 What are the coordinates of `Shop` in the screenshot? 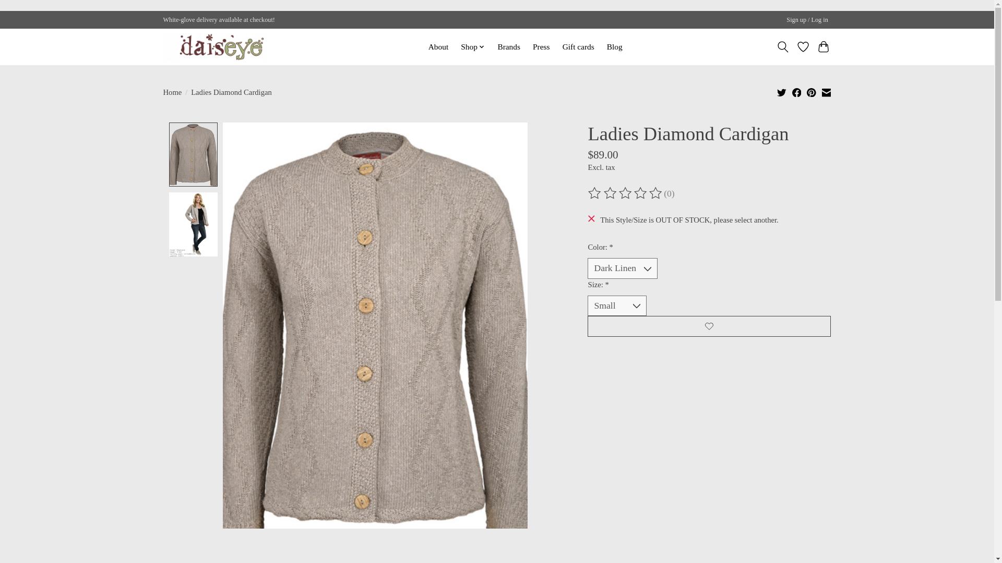 It's located at (473, 46).